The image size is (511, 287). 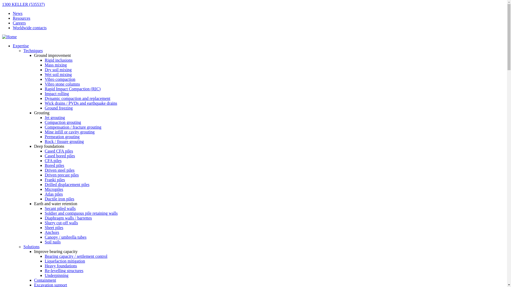 What do you see at coordinates (64, 141) in the screenshot?
I see `Rock / fissure grouting` at bounding box center [64, 141].